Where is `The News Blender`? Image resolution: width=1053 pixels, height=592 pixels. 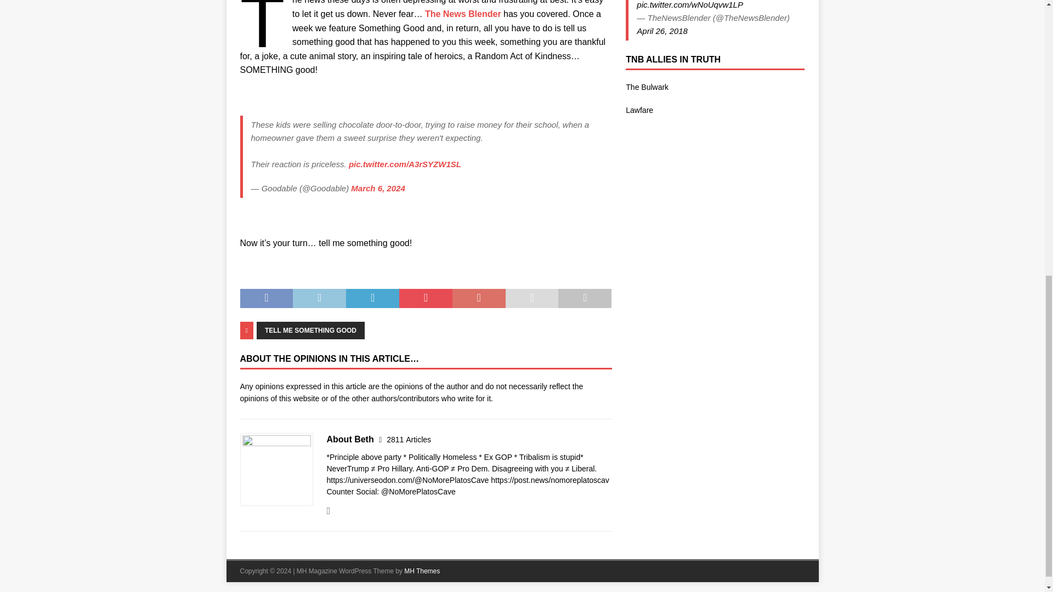
The News Blender is located at coordinates (463, 14).